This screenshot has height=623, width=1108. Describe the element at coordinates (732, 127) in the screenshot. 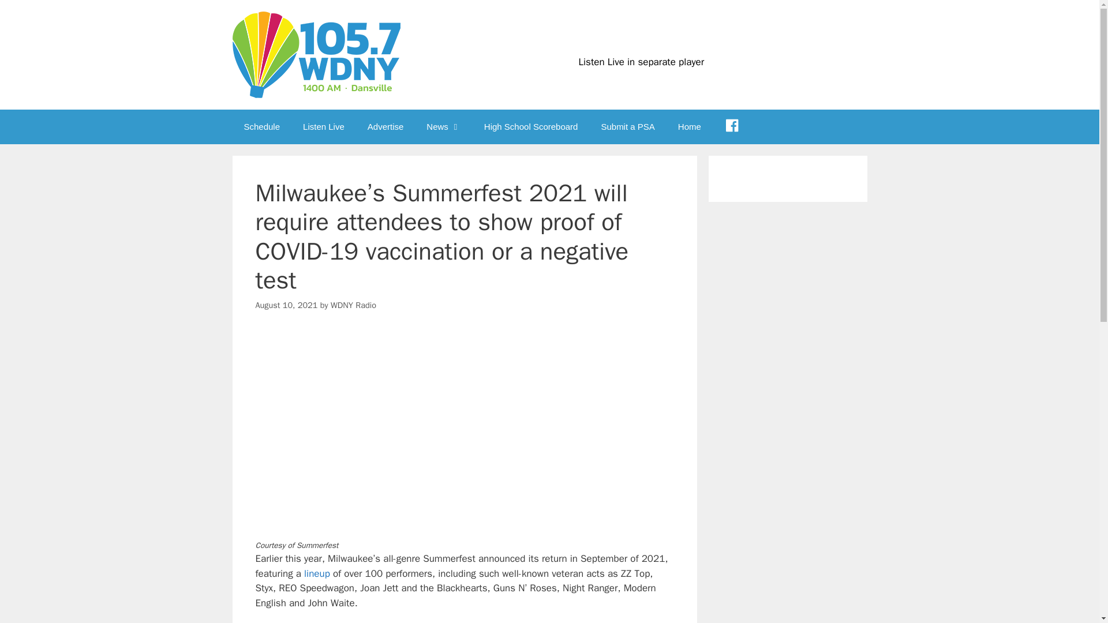

I see `Menu Item` at that location.